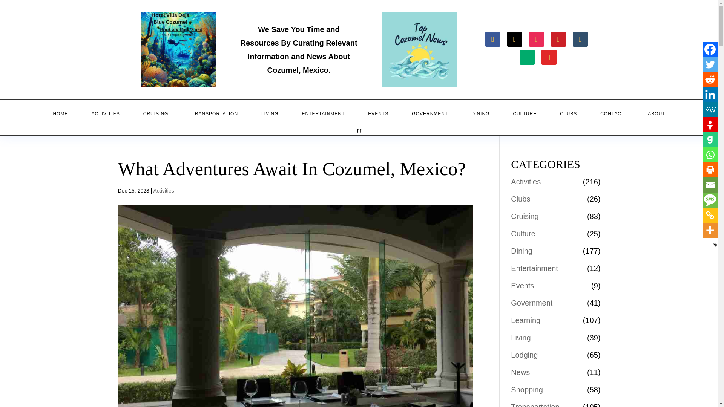 Image resolution: width=724 pixels, height=407 pixels. Describe the element at coordinates (419, 50) in the screenshot. I see `top-cozumel-news-logo` at that location.